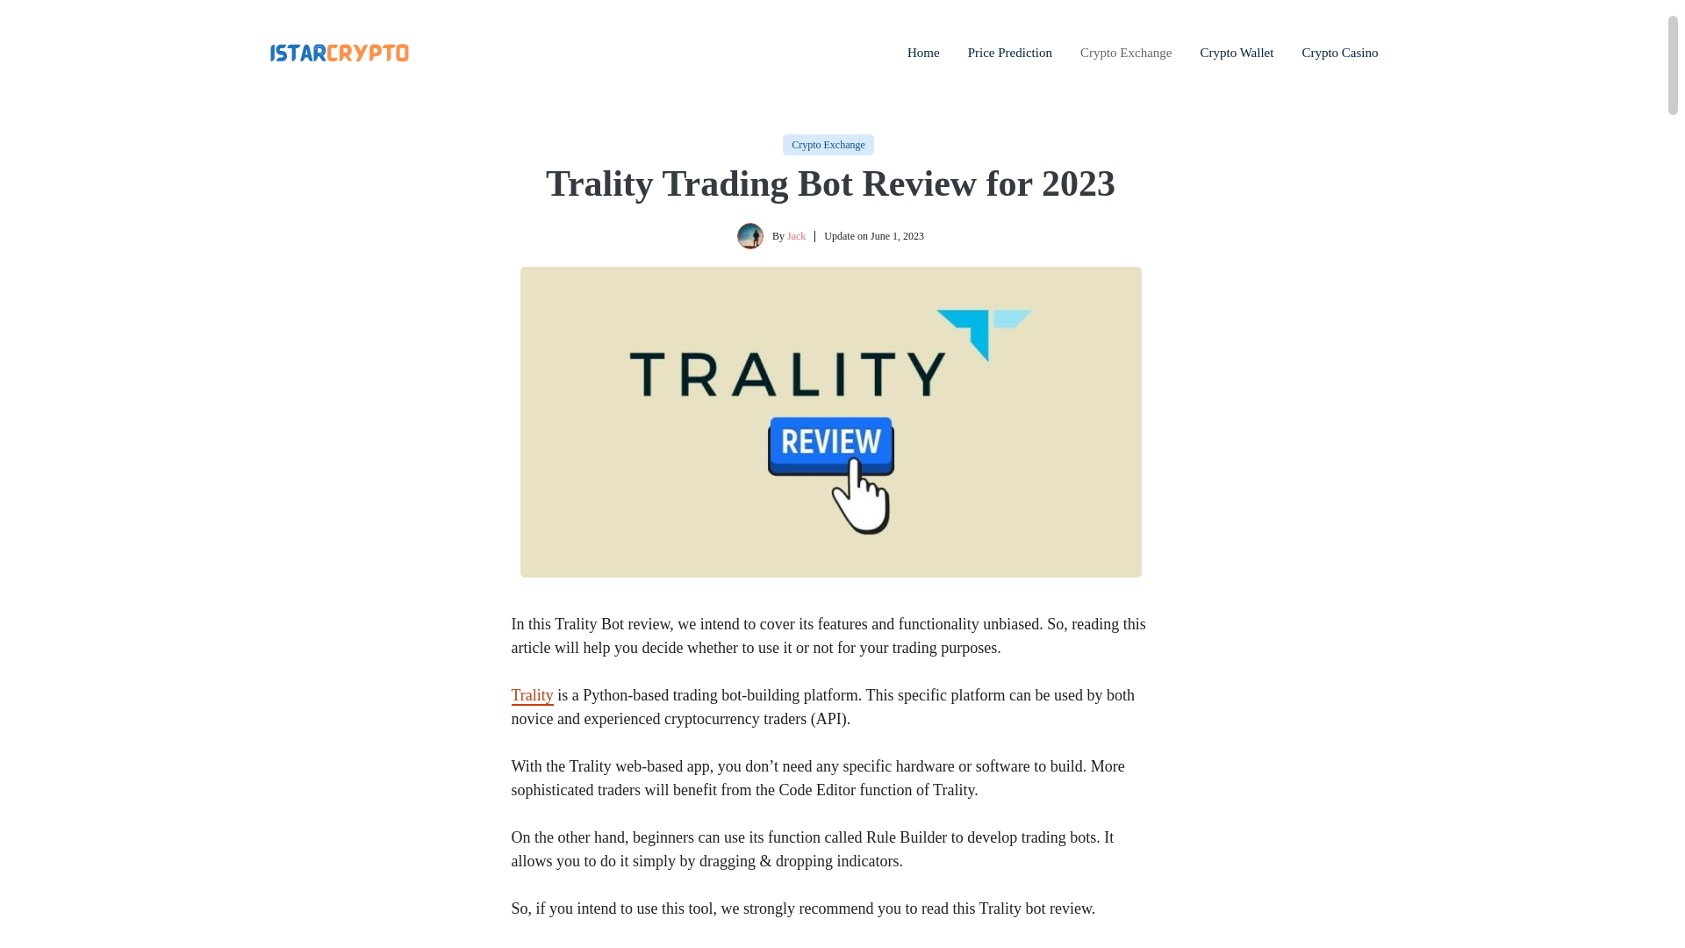  Describe the element at coordinates (1339, 53) in the screenshot. I see `Crypto Casino` at that location.